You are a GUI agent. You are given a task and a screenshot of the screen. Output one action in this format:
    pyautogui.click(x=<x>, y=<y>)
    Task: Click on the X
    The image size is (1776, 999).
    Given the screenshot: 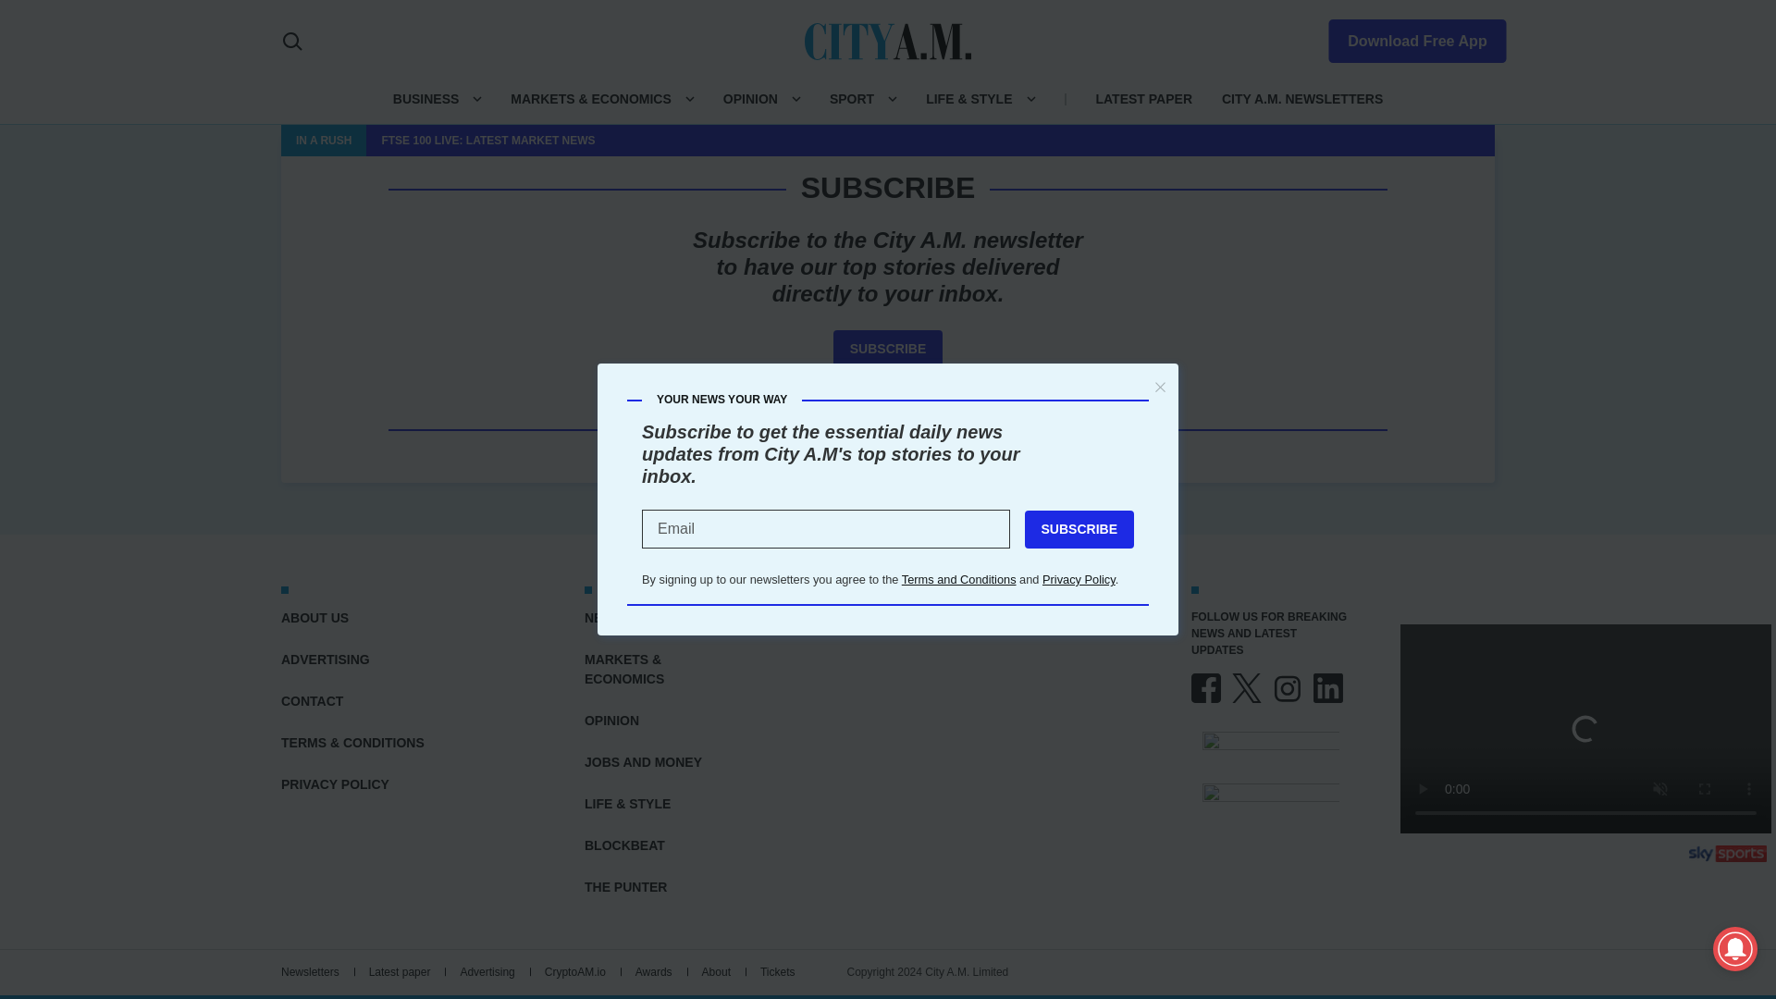 What is the action you would take?
    pyautogui.click(x=1247, y=688)
    